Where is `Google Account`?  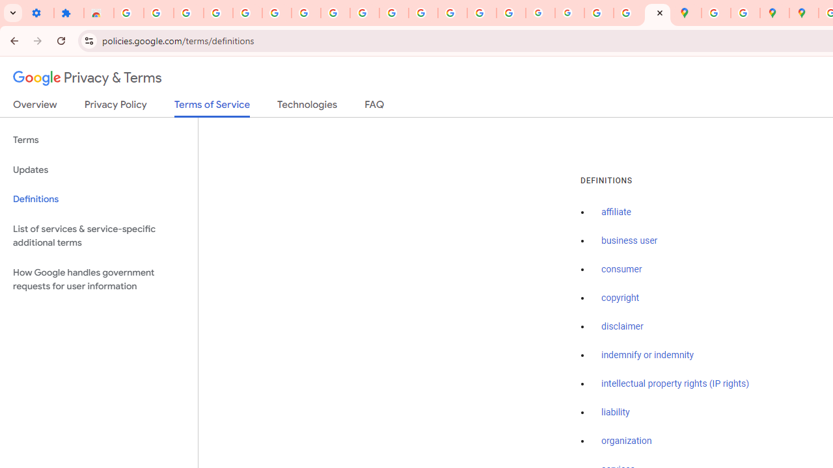
Google Account is located at coordinates (335, 13).